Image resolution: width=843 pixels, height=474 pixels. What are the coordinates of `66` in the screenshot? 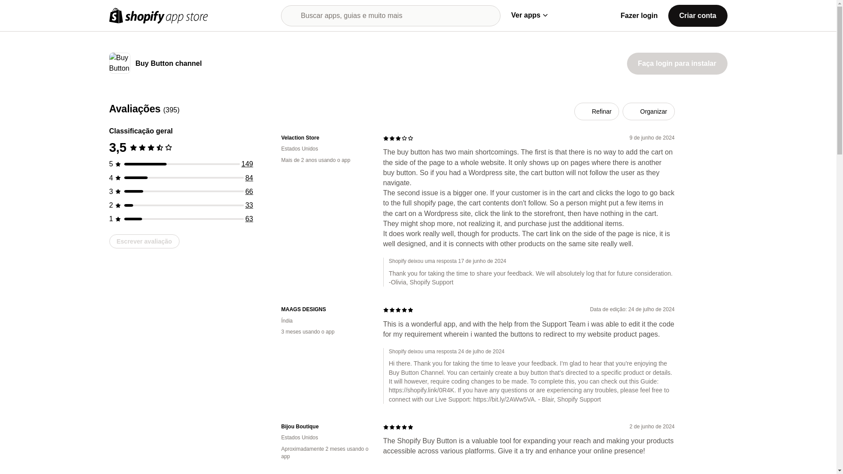 It's located at (249, 191).